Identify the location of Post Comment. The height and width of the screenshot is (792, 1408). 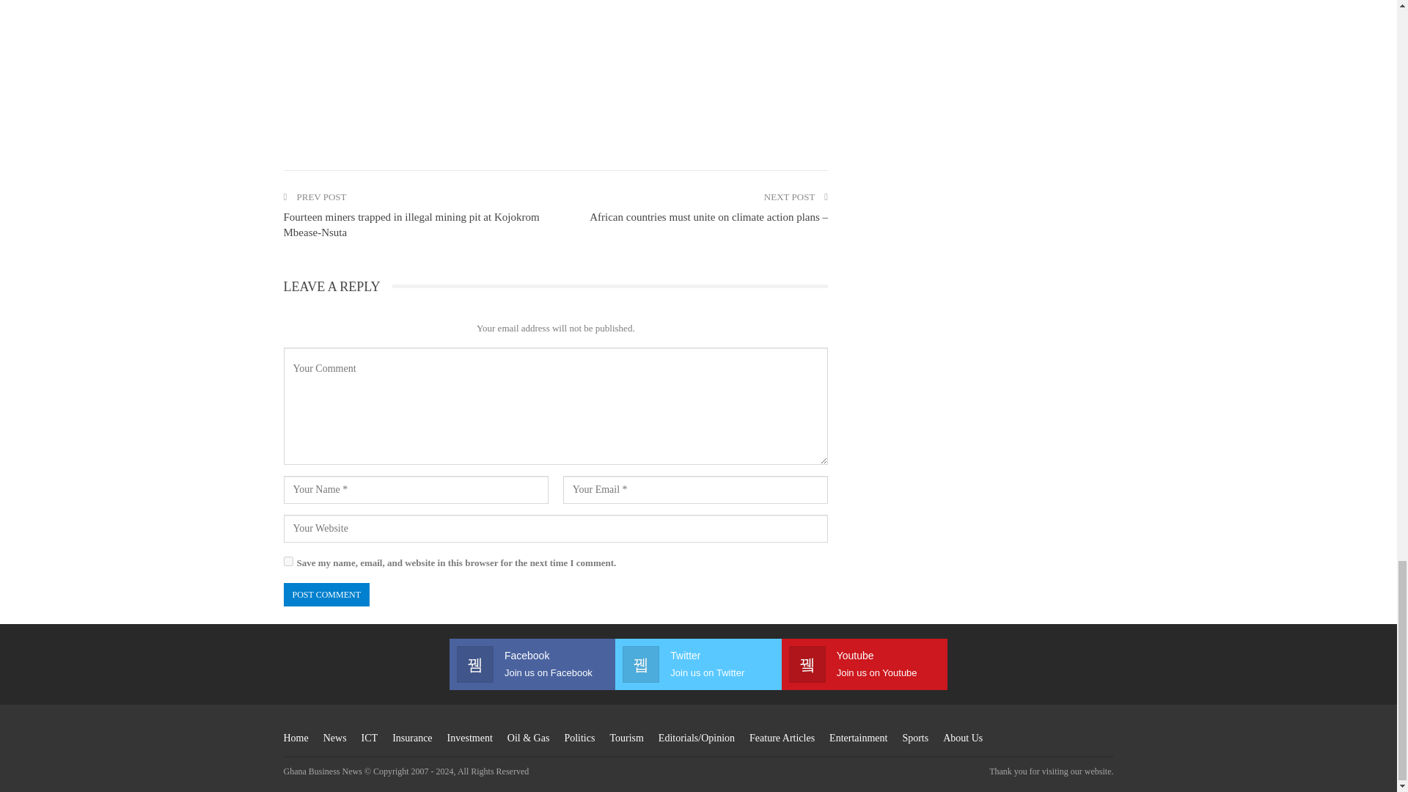
(326, 594).